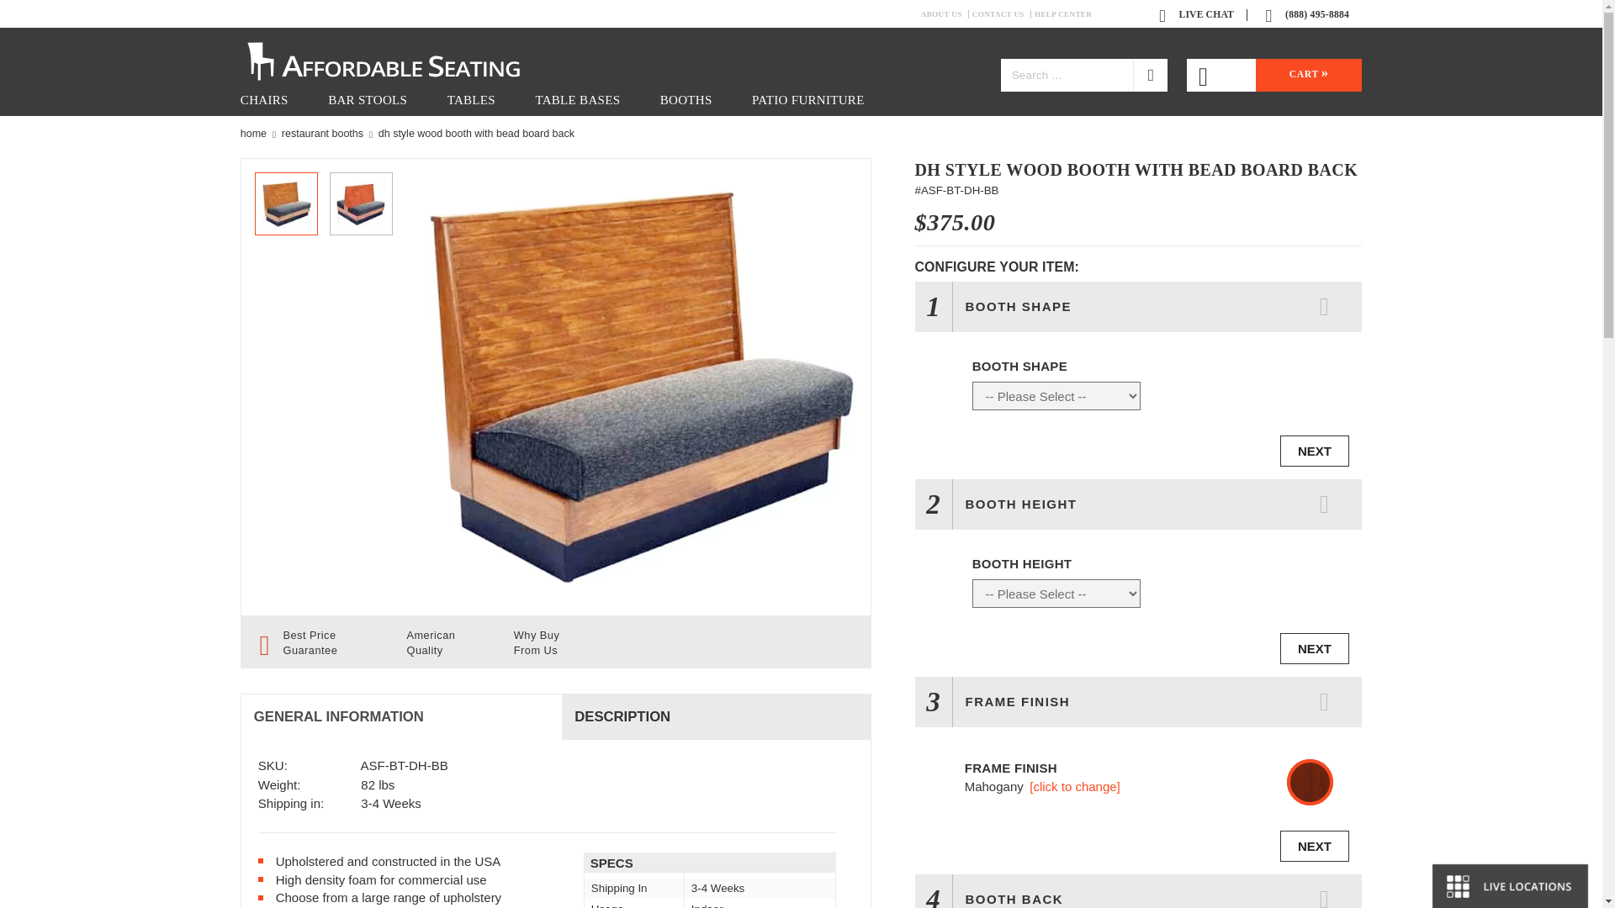 The height and width of the screenshot is (908, 1615). Describe the element at coordinates (367, 101) in the screenshot. I see `BAR STOOLS` at that location.